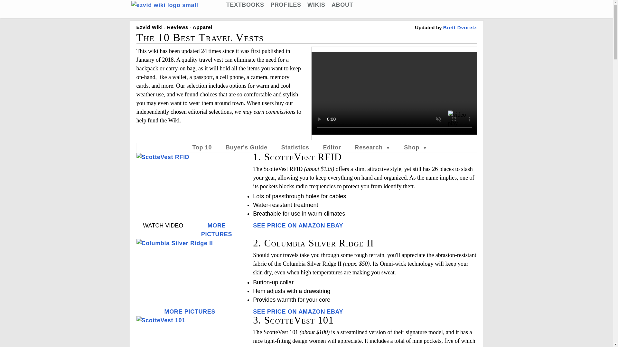 This screenshot has height=347, width=618. What do you see at coordinates (178, 27) in the screenshot?
I see `Reviews` at bounding box center [178, 27].